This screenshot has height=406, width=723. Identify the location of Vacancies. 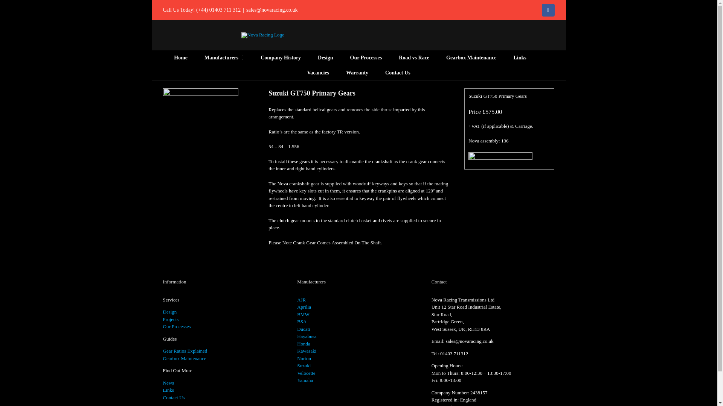
(318, 73).